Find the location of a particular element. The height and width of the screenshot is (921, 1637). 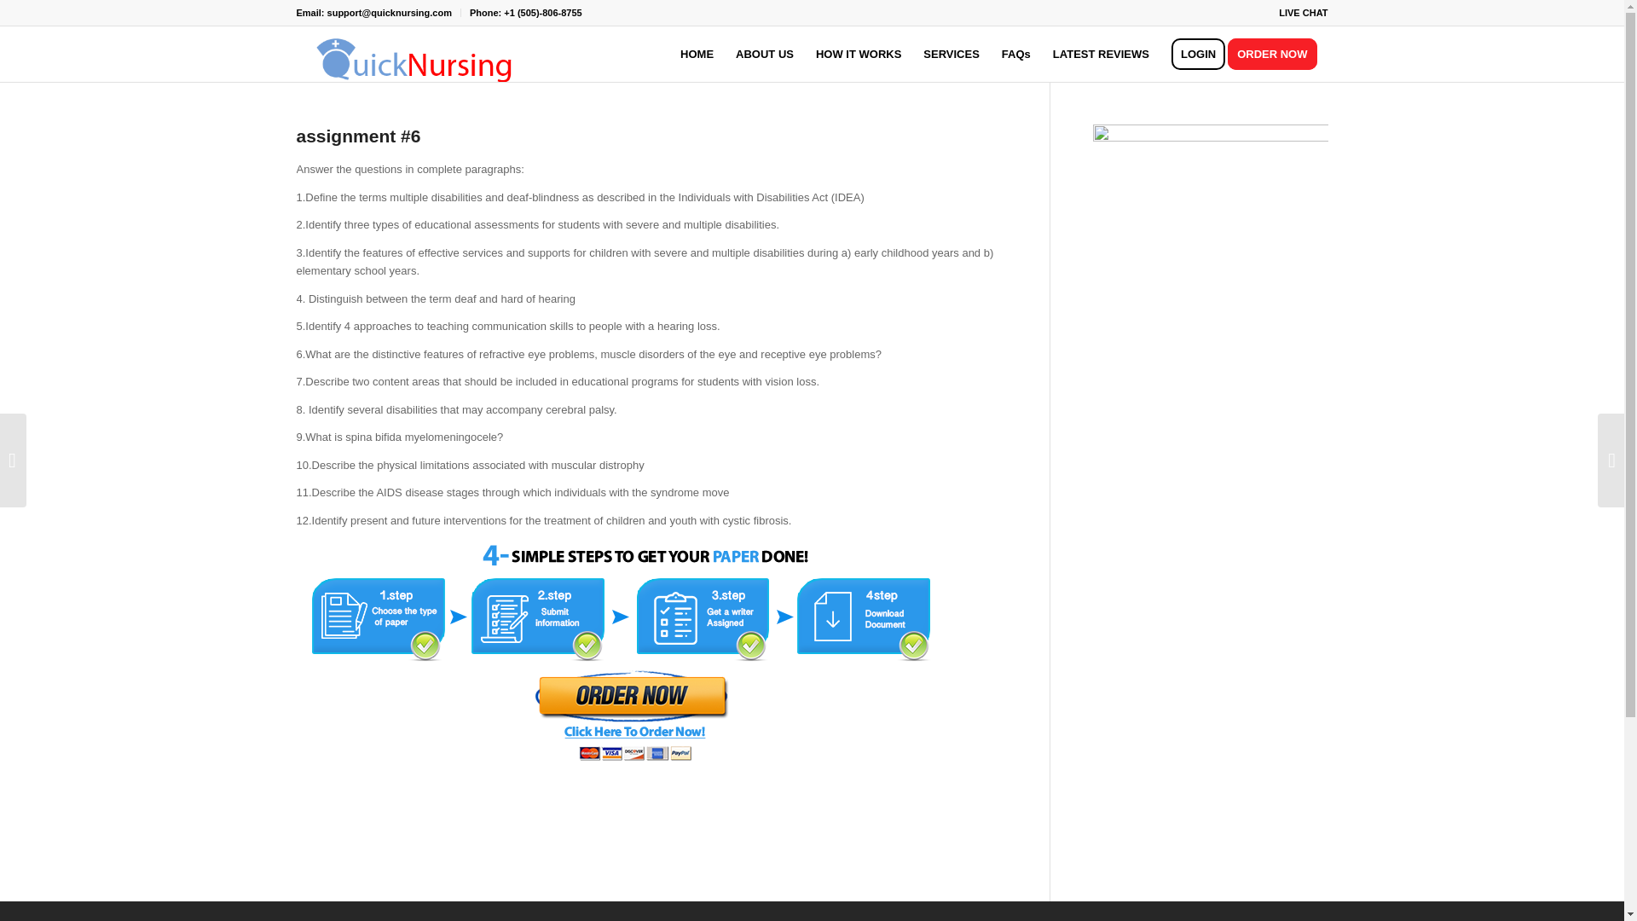

FAQs is located at coordinates (1015, 55).